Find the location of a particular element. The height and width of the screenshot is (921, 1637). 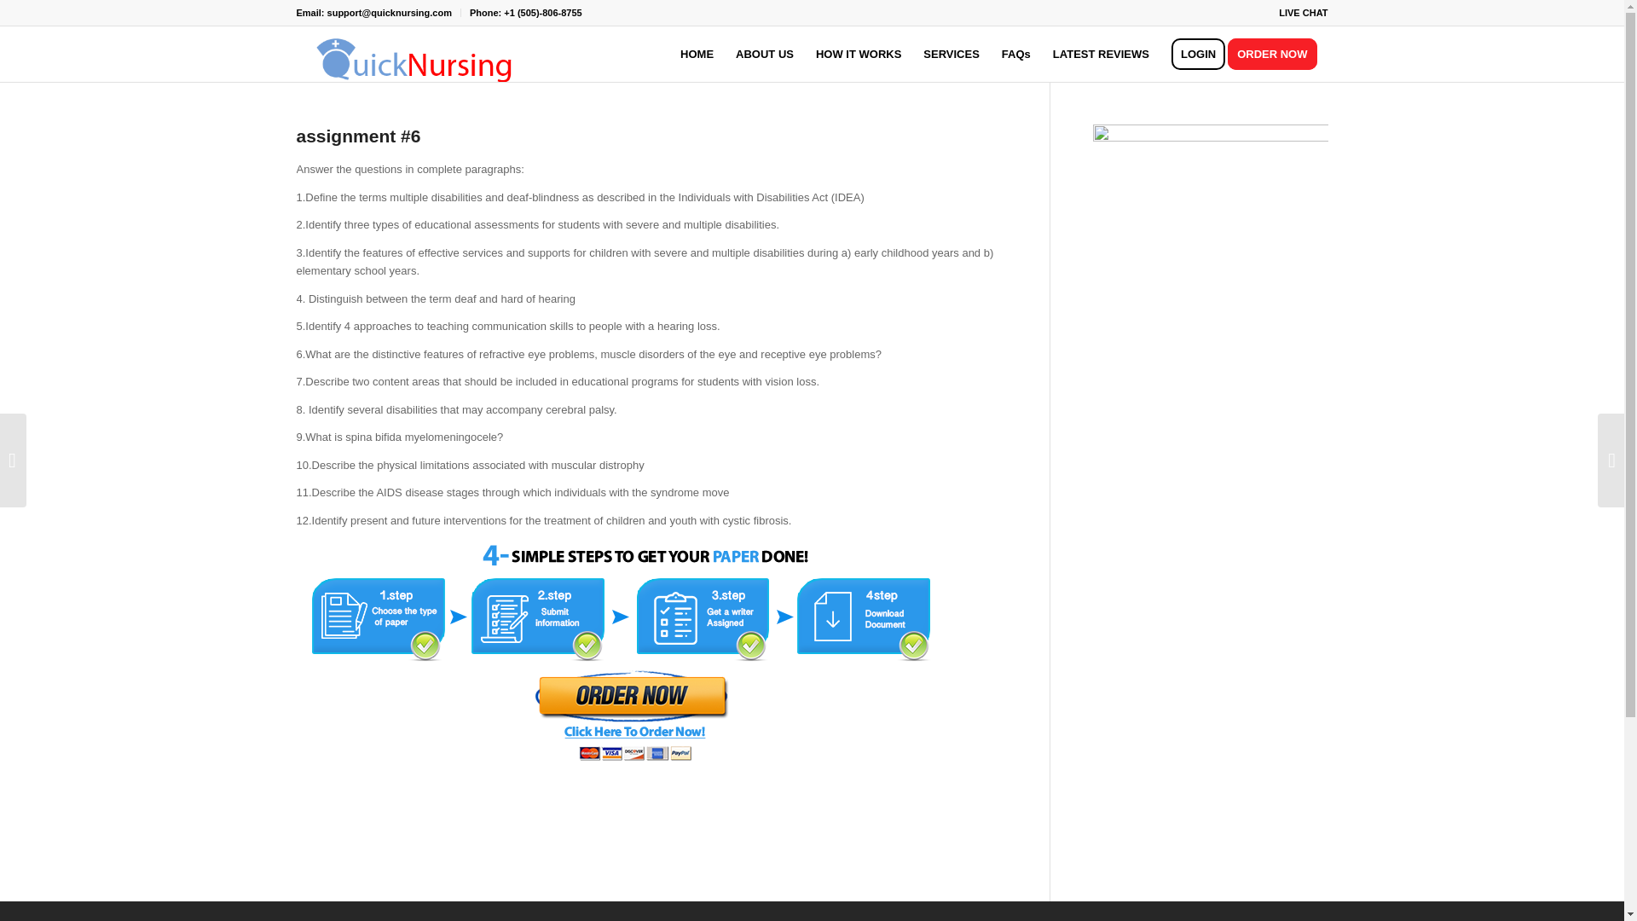

FAQs is located at coordinates (1015, 55).